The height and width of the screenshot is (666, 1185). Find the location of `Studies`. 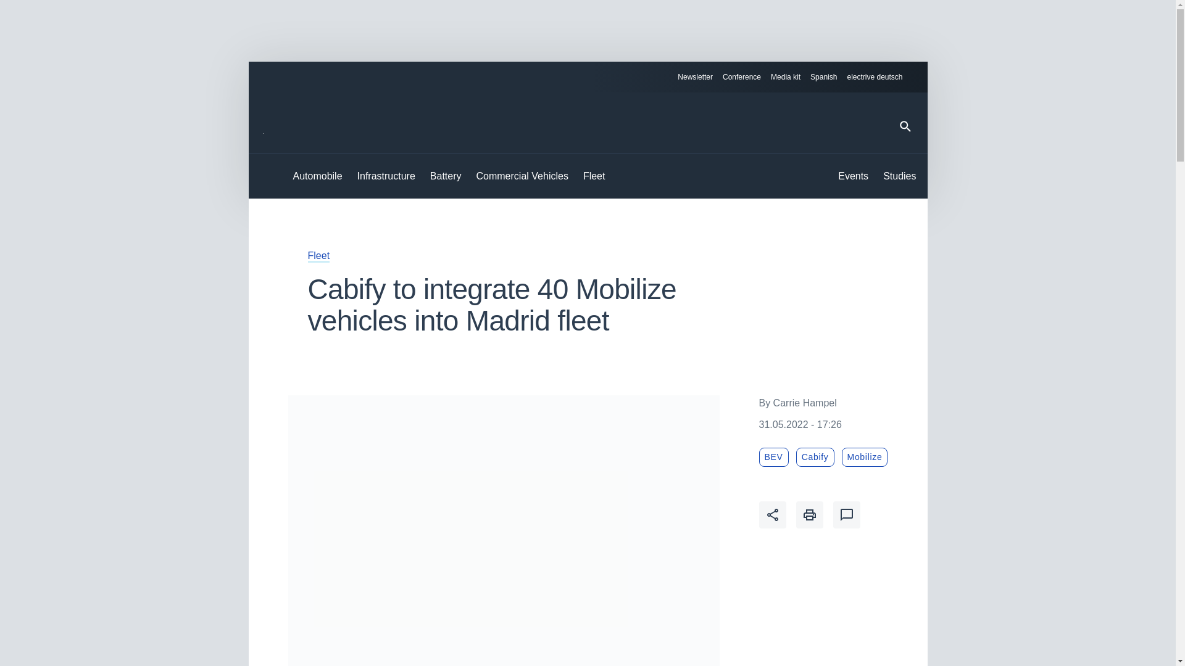

Studies is located at coordinates (899, 176).